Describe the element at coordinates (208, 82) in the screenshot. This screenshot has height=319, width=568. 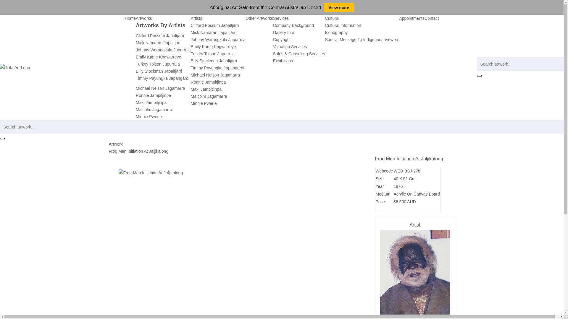
I see `Ronnie Jampitjinpa` at that location.